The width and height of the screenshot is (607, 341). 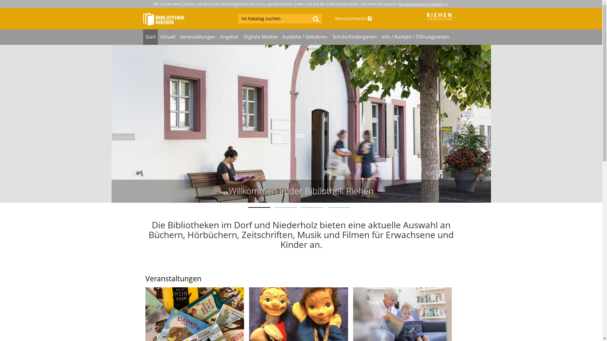 I want to click on Schule/Kindergarten, so click(x=355, y=37).